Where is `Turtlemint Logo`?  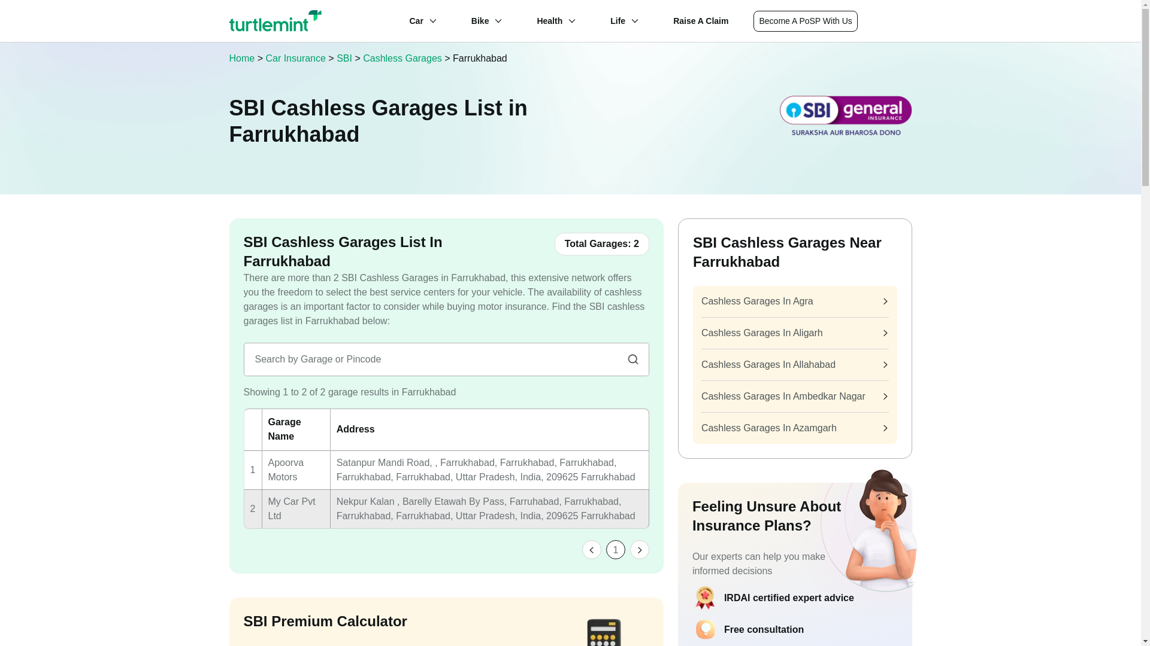 Turtlemint Logo is located at coordinates (276, 20).